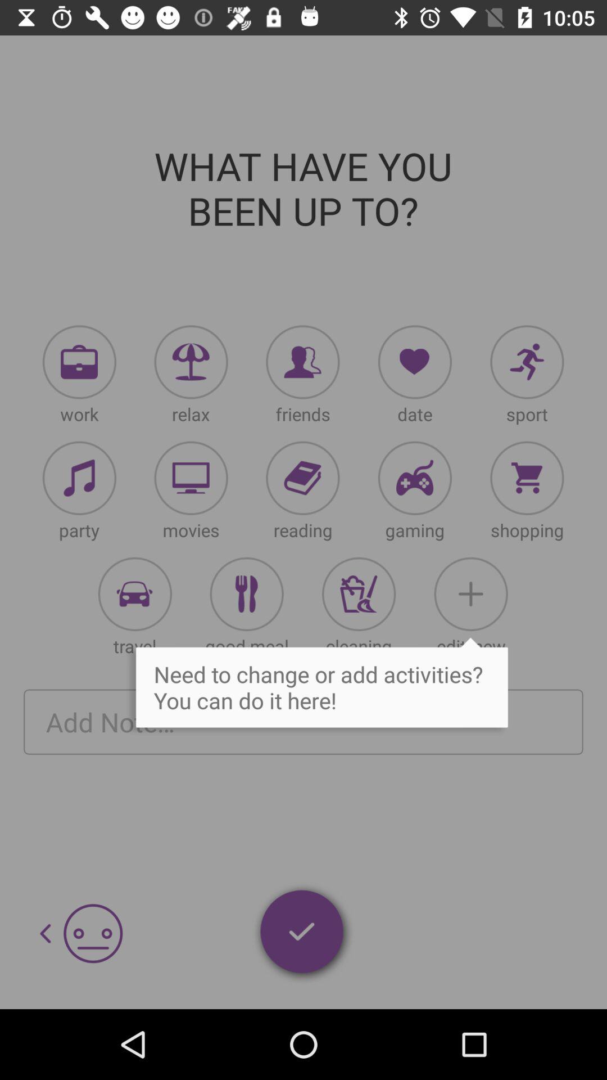  I want to click on gaming activity, so click(415, 478).